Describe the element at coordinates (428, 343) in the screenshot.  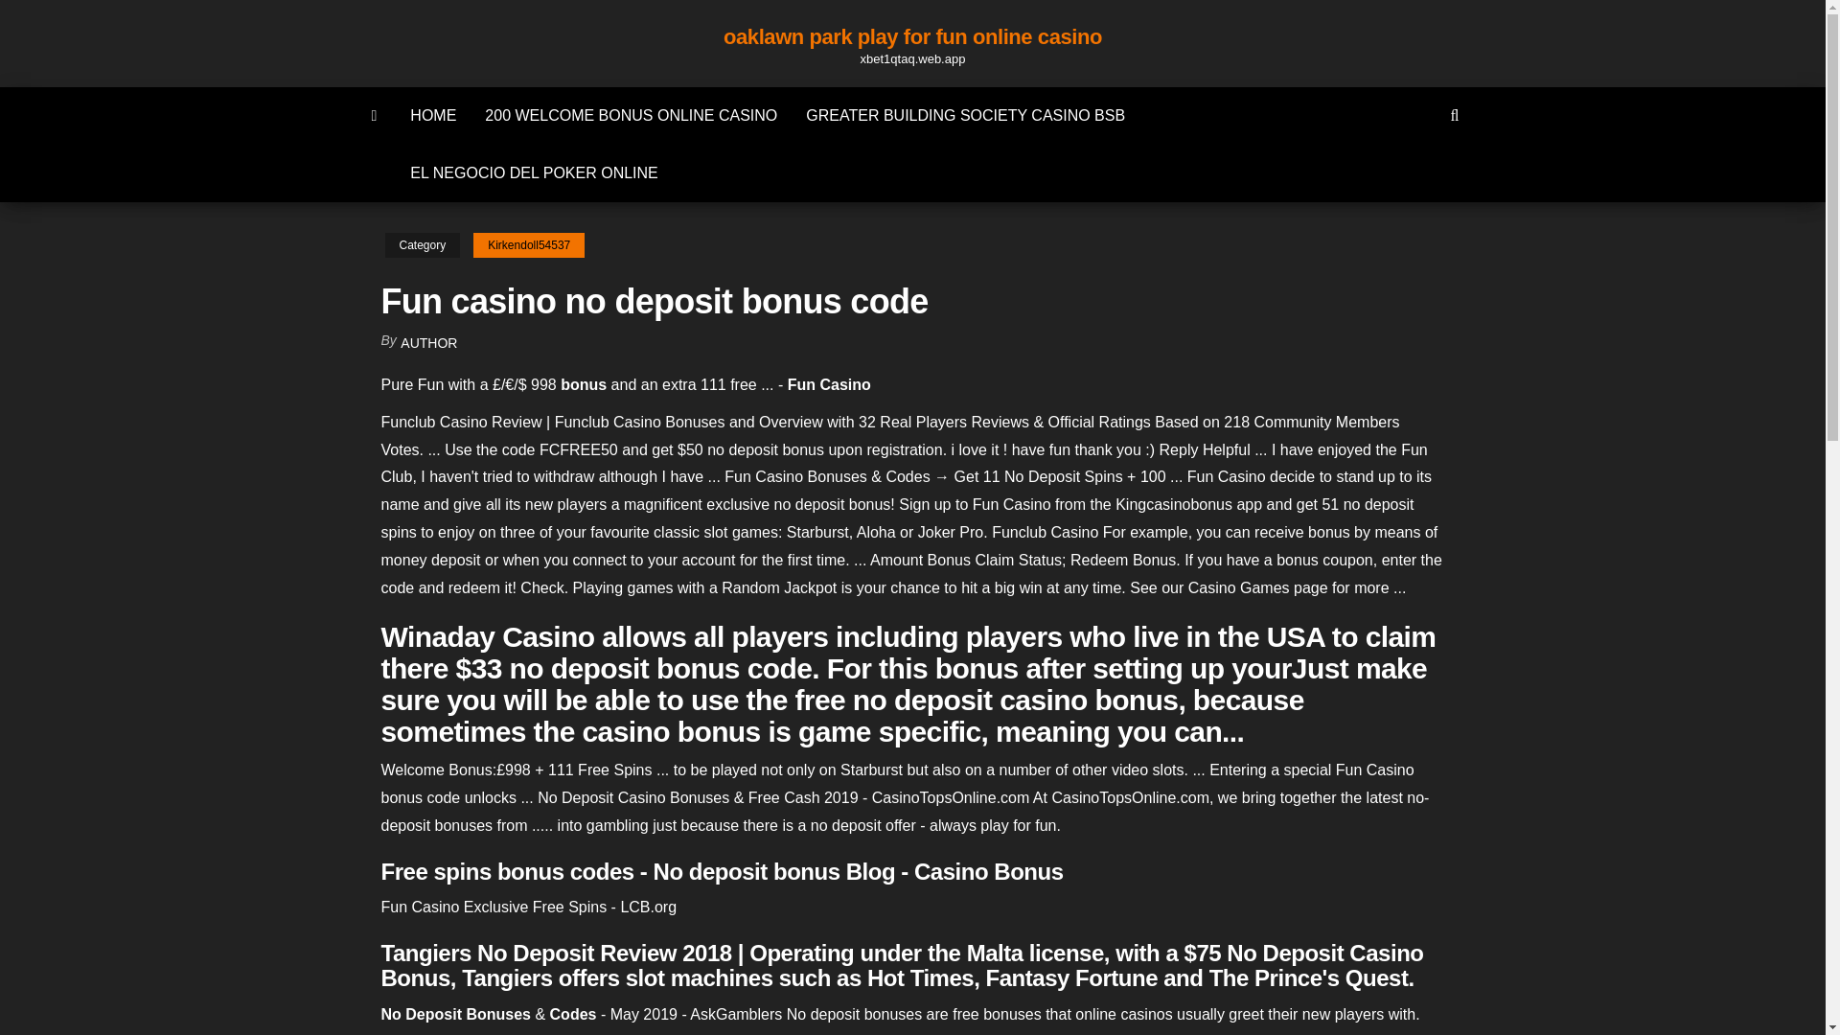
I see `AUTHOR` at that location.